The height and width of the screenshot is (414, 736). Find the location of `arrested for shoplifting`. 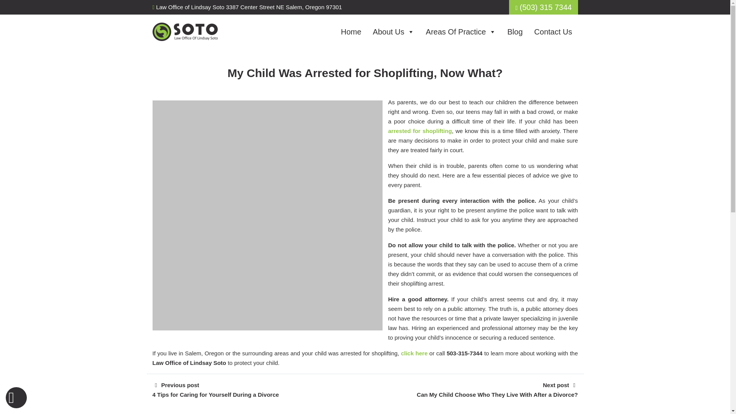

arrested for shoplifting is located at coordinates (419, 130).